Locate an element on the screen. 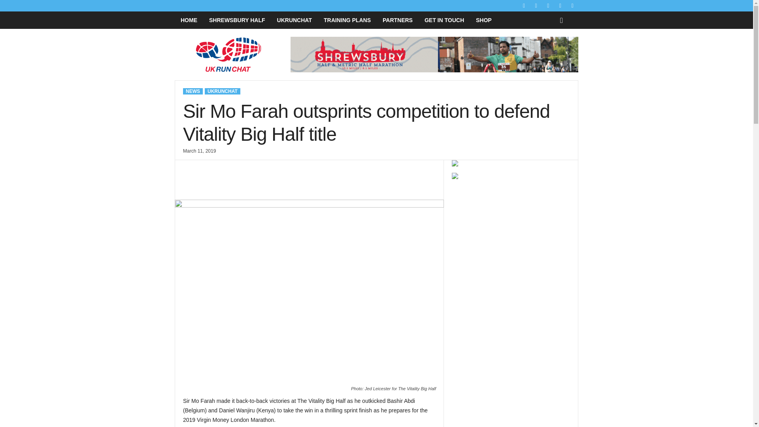 Image resolution: width=759 pixels, height=427 pixels. topFacebookLike is located at coordinates (204, 168).